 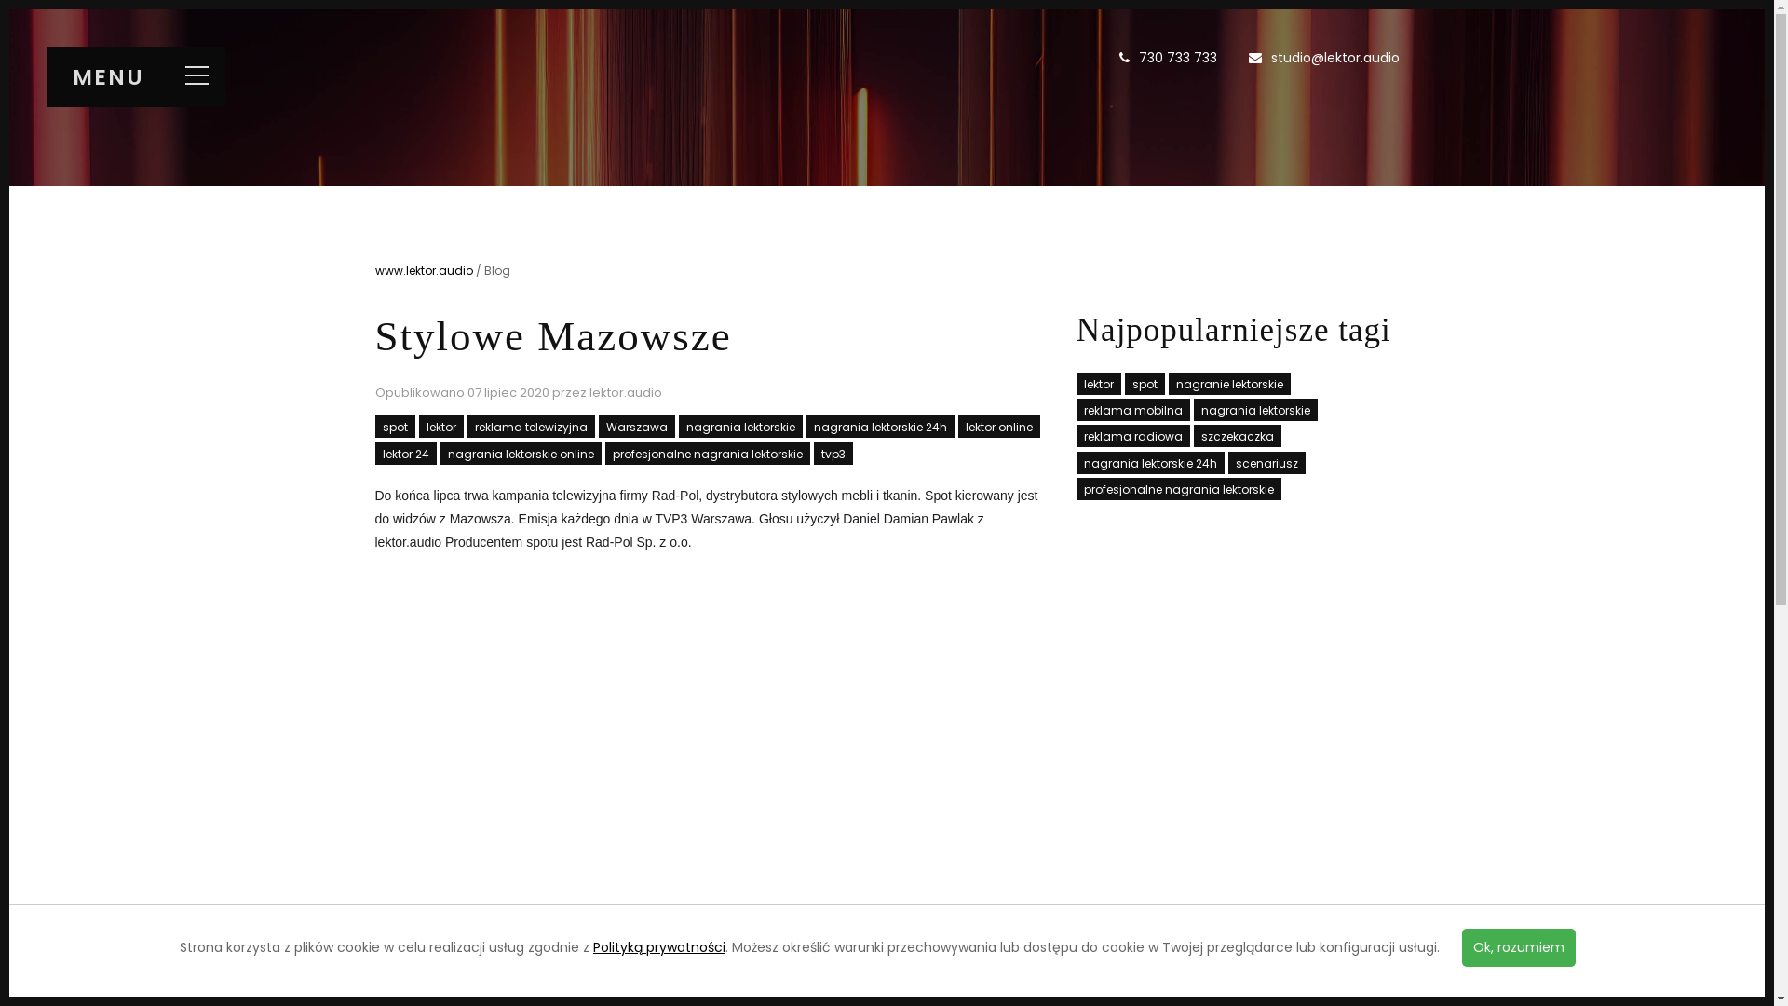 I want to click on szczekaczka, so click(x=1238, y=436).